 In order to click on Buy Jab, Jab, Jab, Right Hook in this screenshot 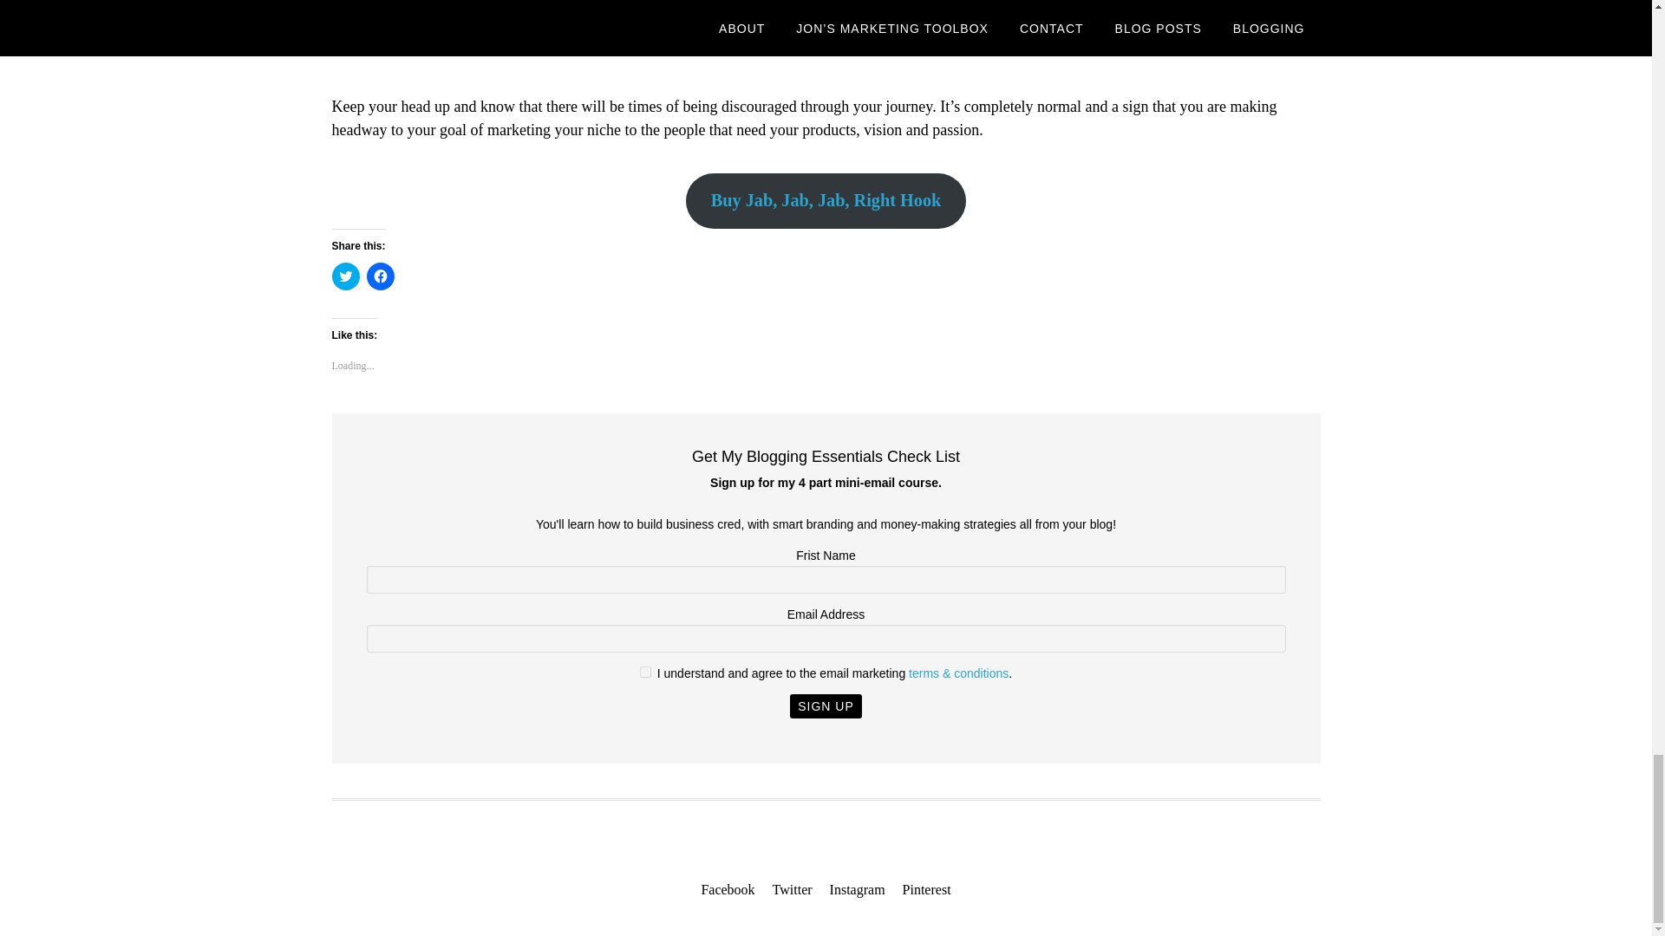, I will do `click(826, 200)`.